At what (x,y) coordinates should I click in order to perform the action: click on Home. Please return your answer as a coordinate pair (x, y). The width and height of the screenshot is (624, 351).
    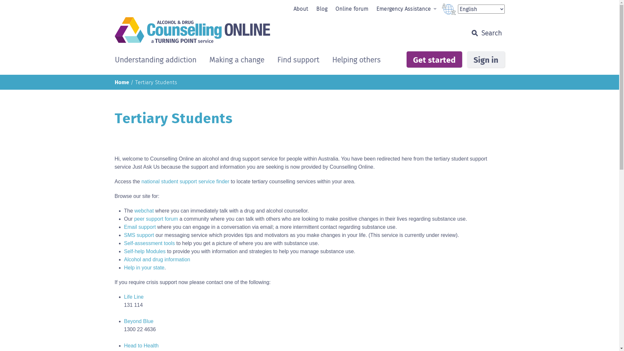
    Looking at the image, I should click on (122, 82).